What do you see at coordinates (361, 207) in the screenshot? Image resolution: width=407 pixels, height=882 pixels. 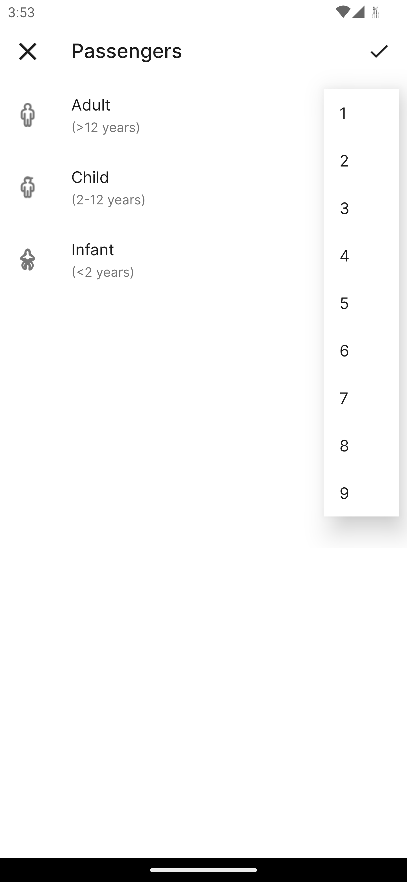 I see `3` at bounding box center [361, 207].